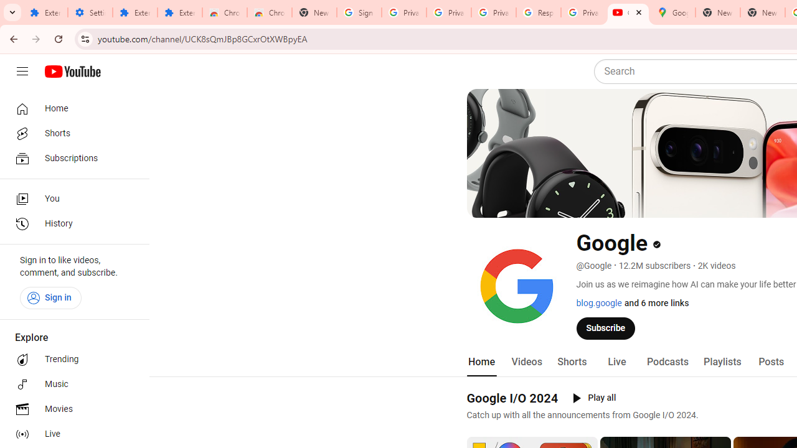  What do you see at coordinates (90, 12) in the screenshot?
I see `Settings` at bounding box center [90, 12].